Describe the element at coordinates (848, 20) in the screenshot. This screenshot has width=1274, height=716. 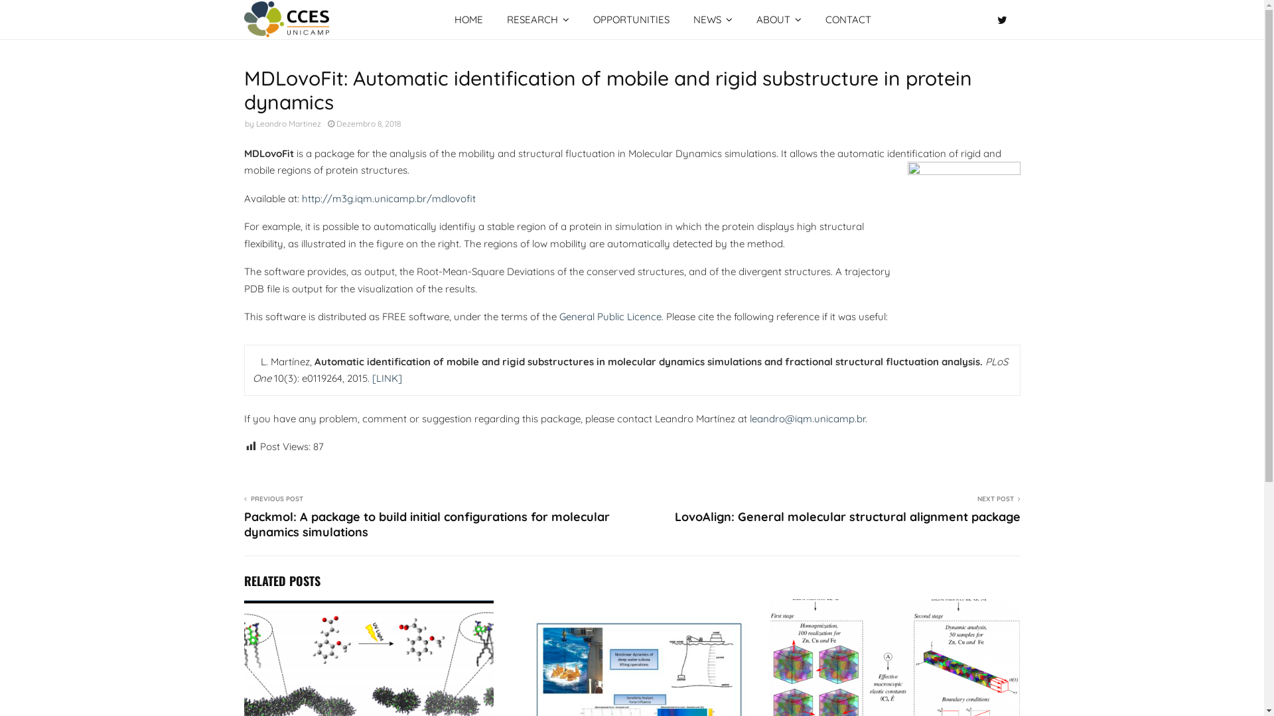
I see `CONTACT` at that location.